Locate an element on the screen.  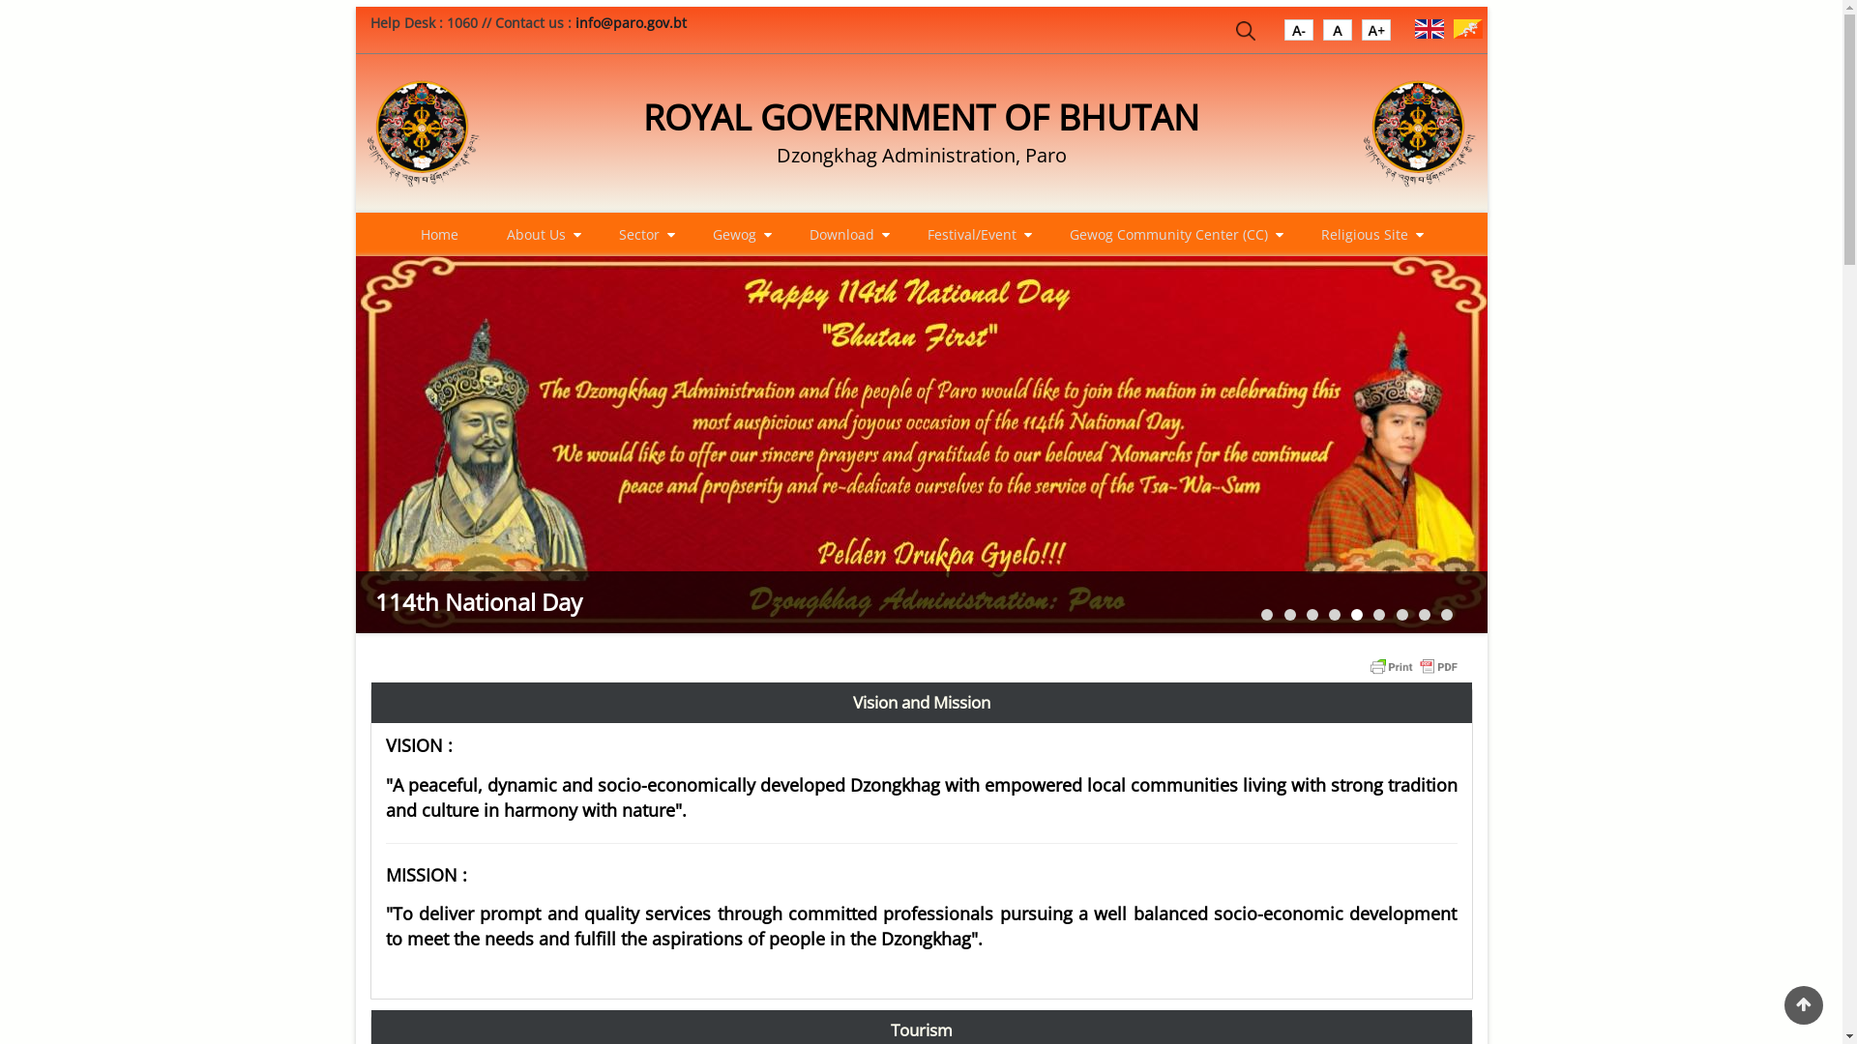
Home is located at coordinates (439, 234).